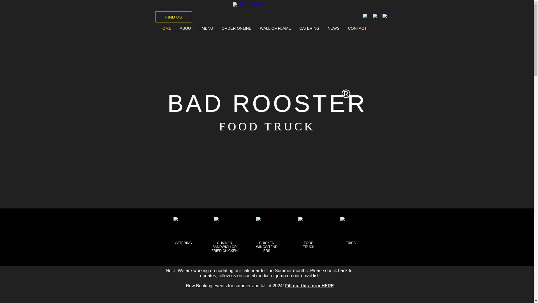 Image resolution: width=538 pixels, height=303 pixels. What do you see at coordinates (165, 28) in the screenshot?
I see `HOME` at bounding box center [165, 28].